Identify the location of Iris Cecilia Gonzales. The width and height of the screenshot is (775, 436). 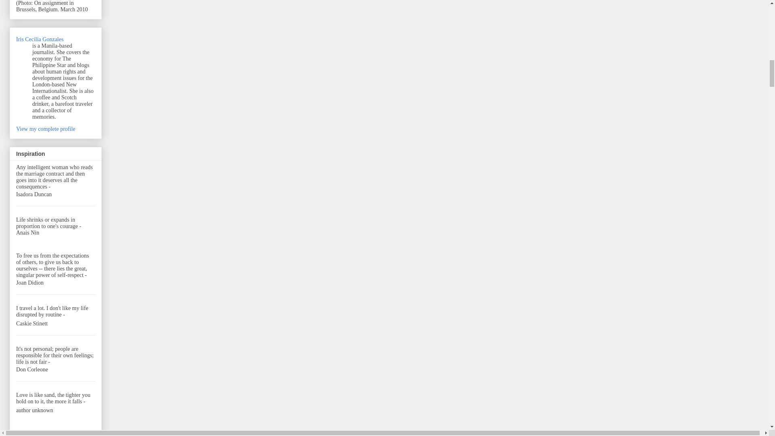
(40, 39).